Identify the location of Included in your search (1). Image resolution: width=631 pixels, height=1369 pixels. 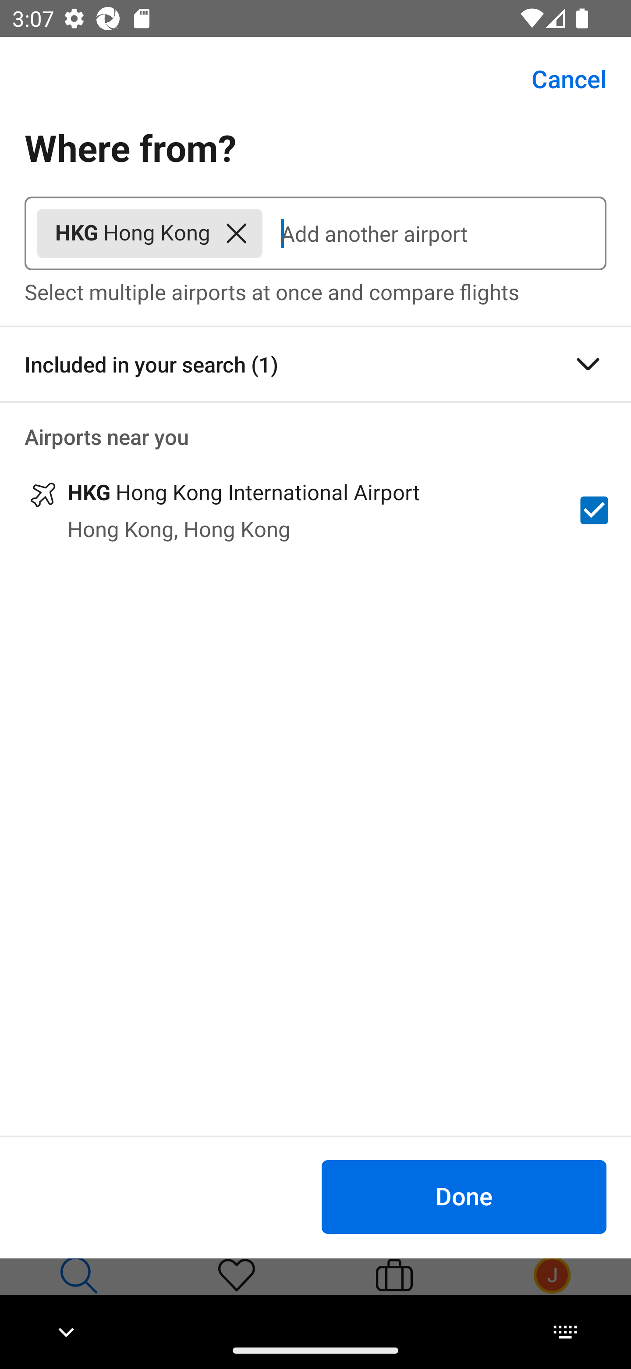
(315, 364).